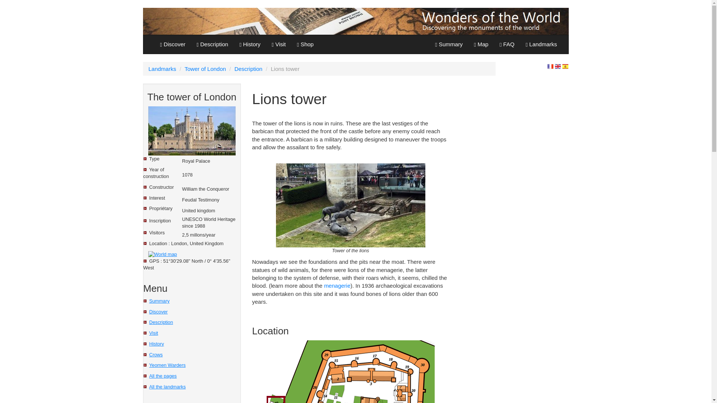 The image size is (717, 403). I want to click on Summary, so click(159, 301).